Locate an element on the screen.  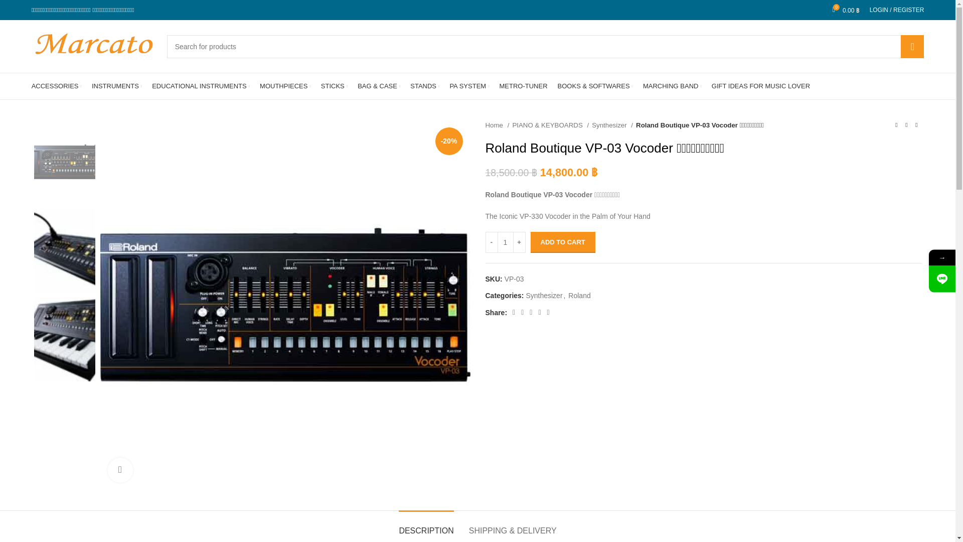
ACCESSORIES is located at coordinates (57, 86).